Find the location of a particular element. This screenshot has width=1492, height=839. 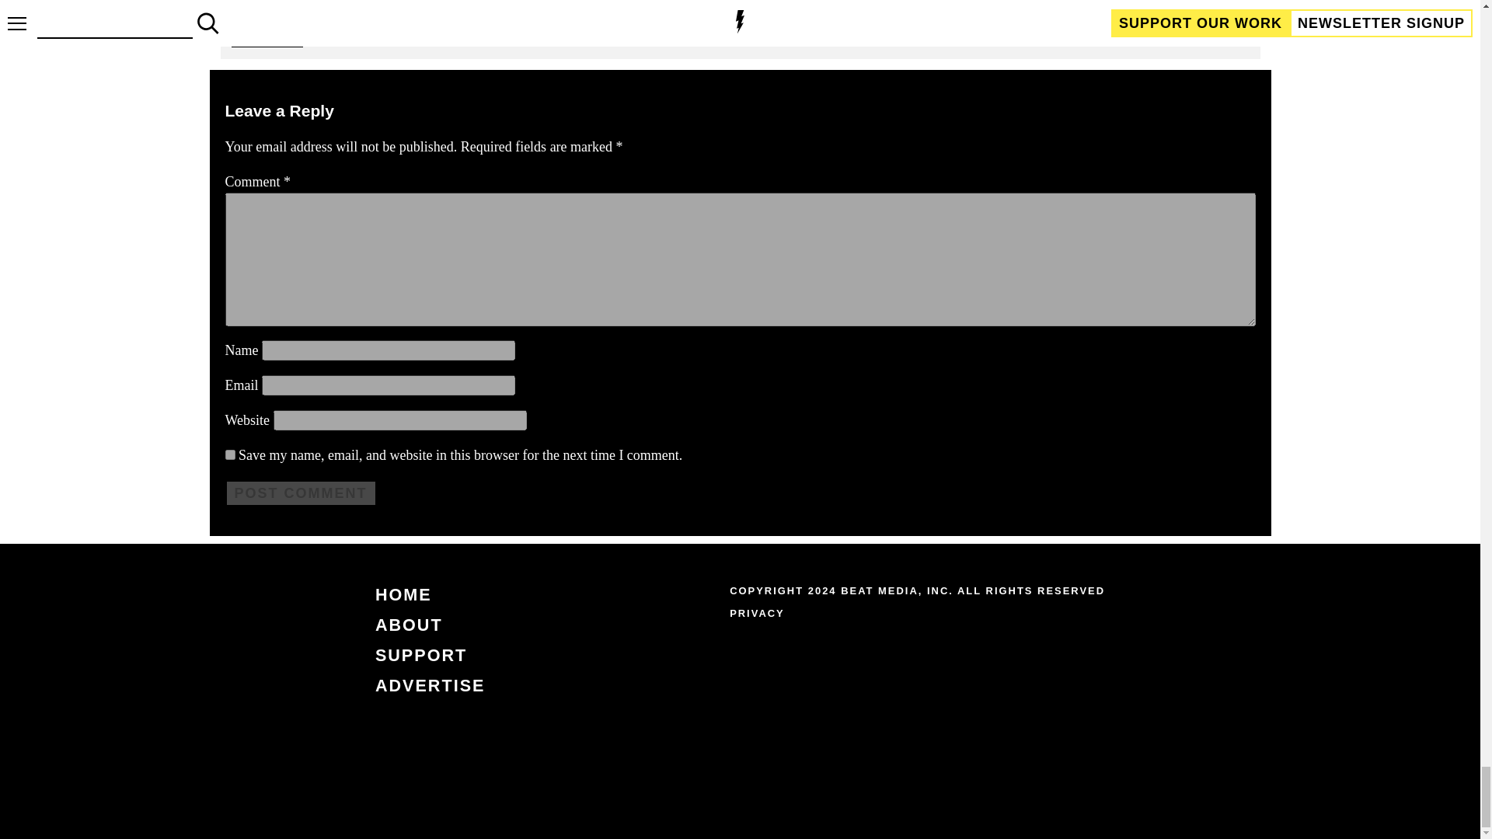

yes is located at coordinates (230, 454).